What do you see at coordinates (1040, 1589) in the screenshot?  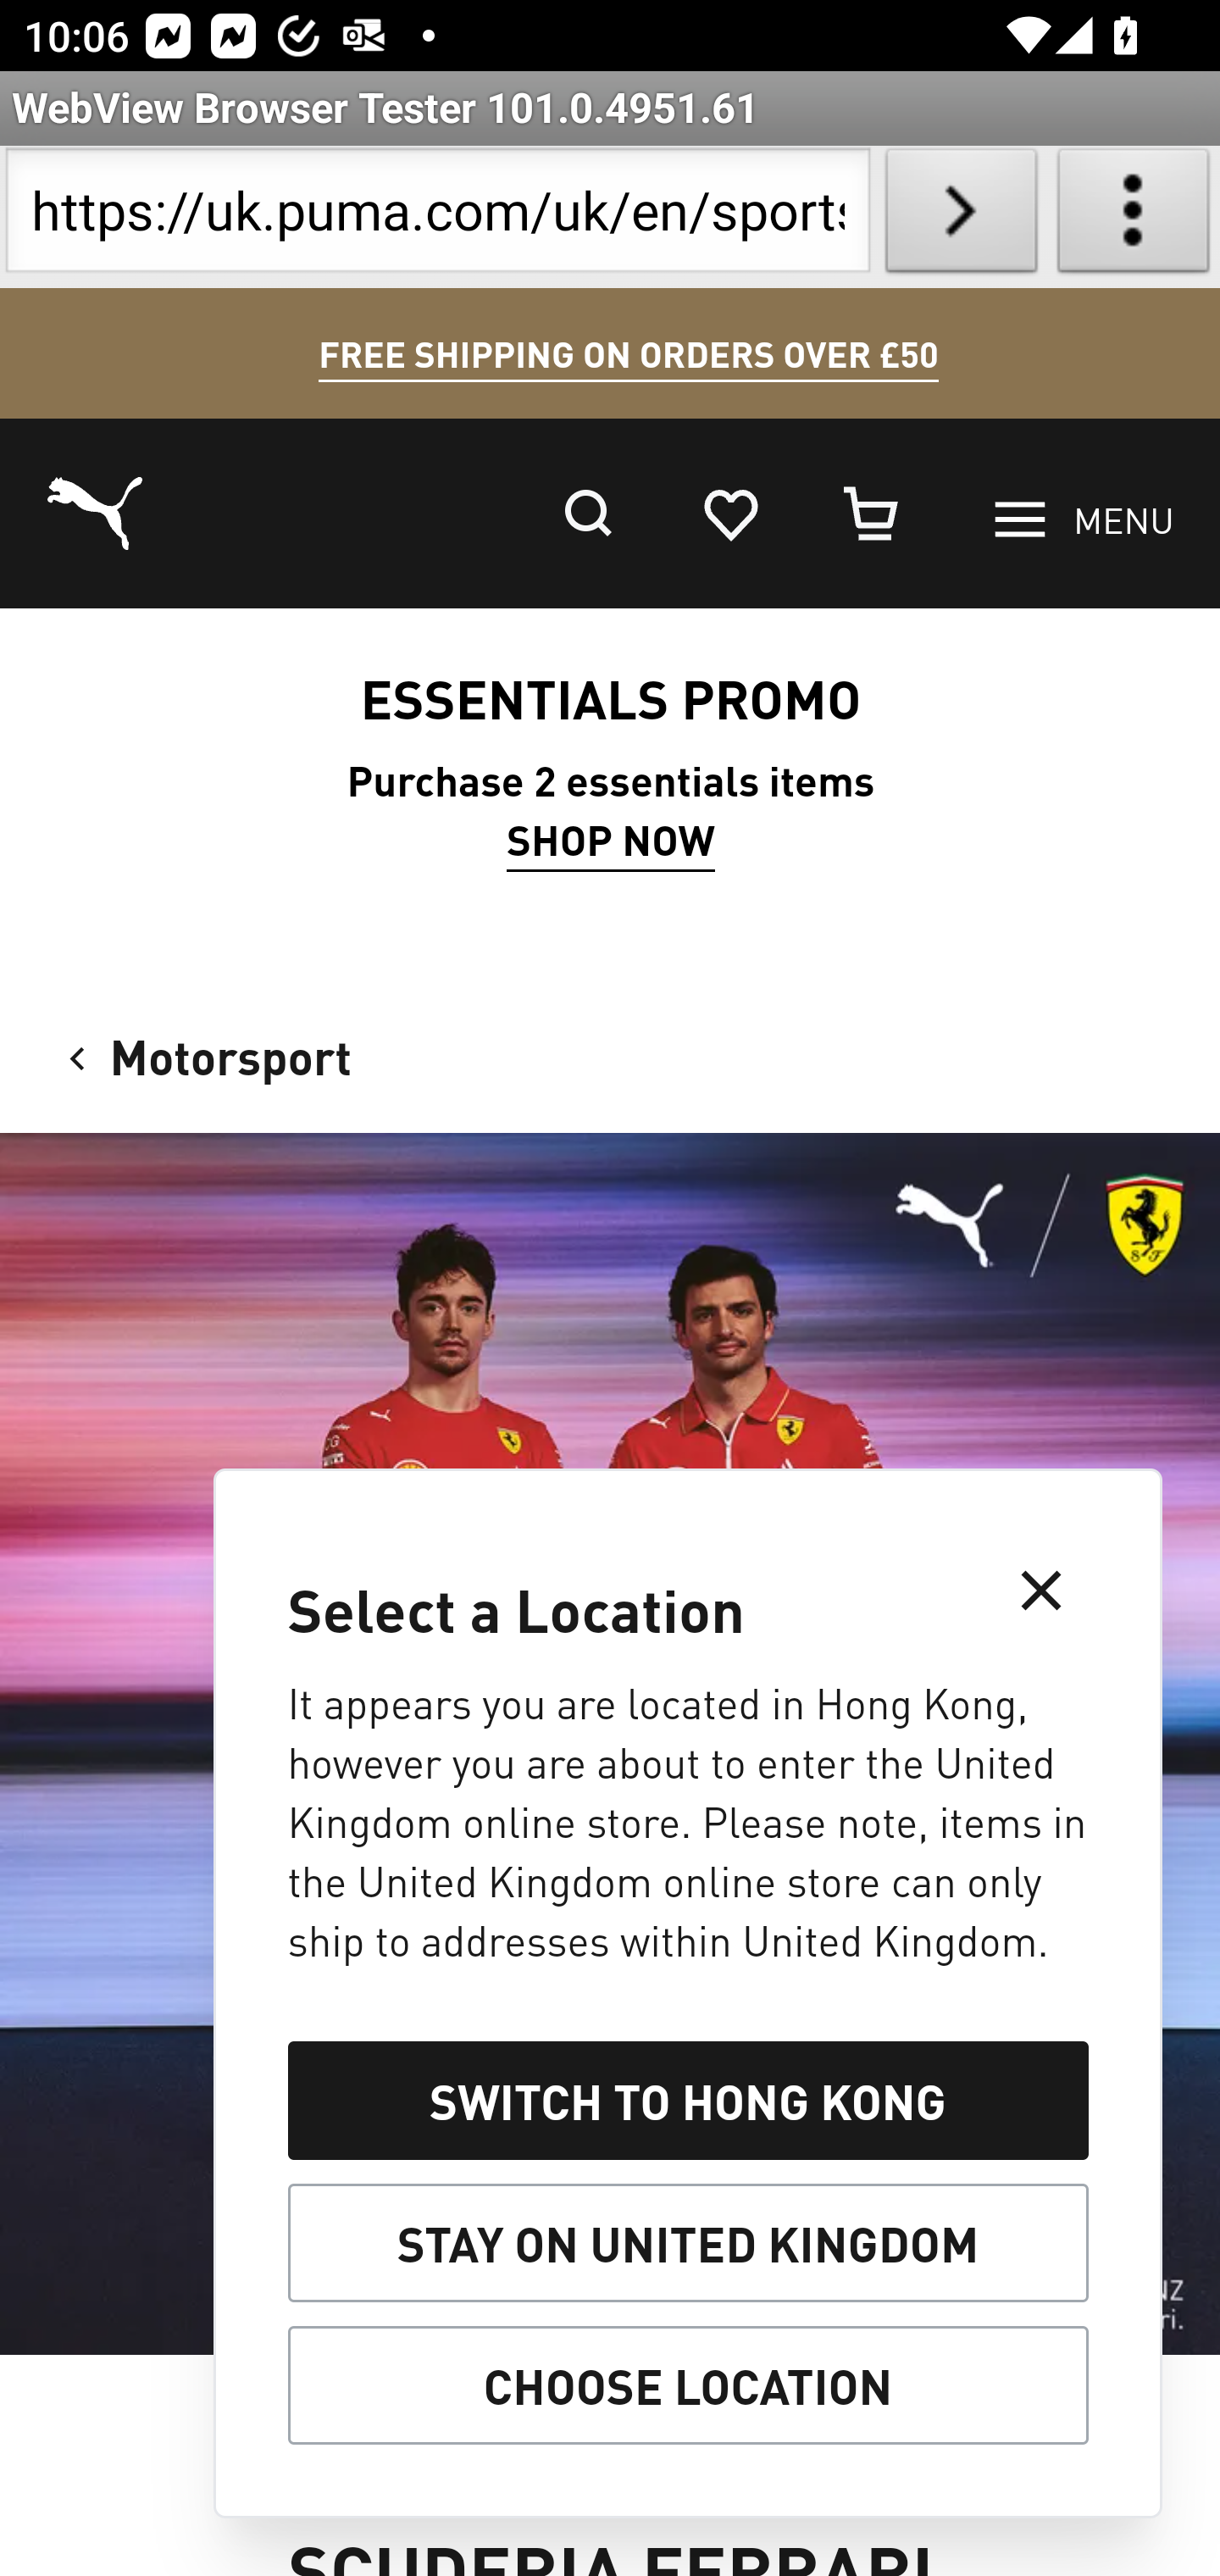 I see `Close` at bounding box center [1040, 1589].